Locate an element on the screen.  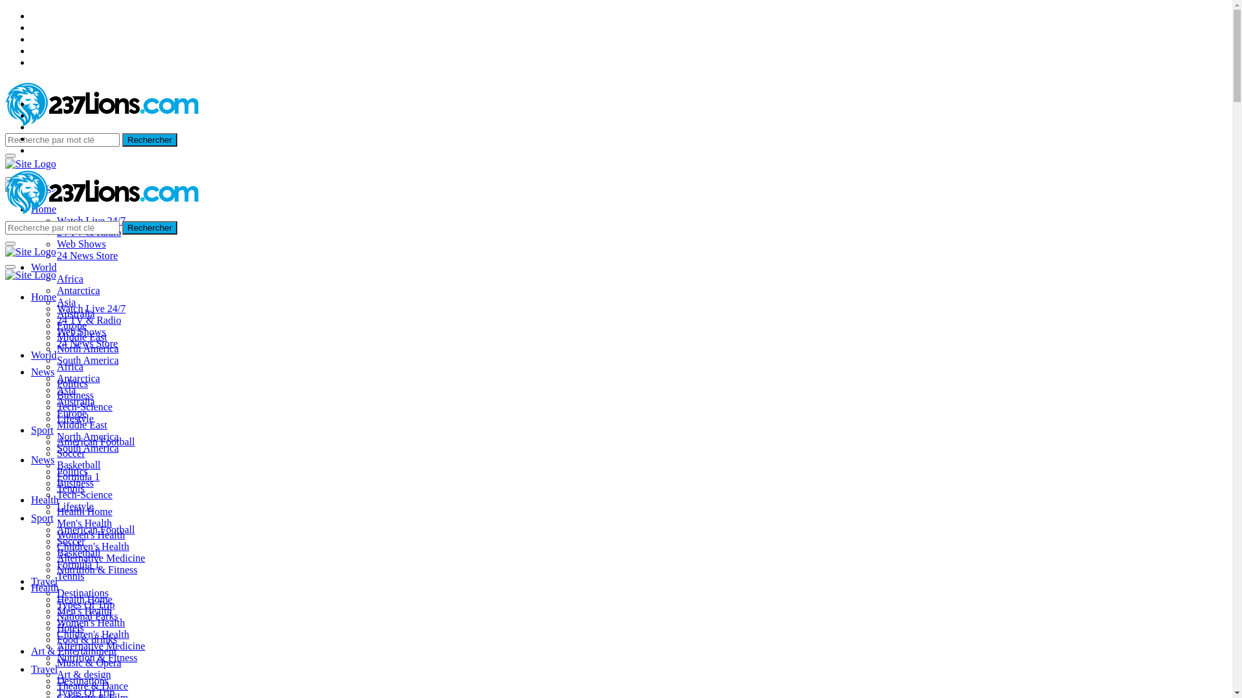
24 TV & Radio is located at coordinates (89, 321).